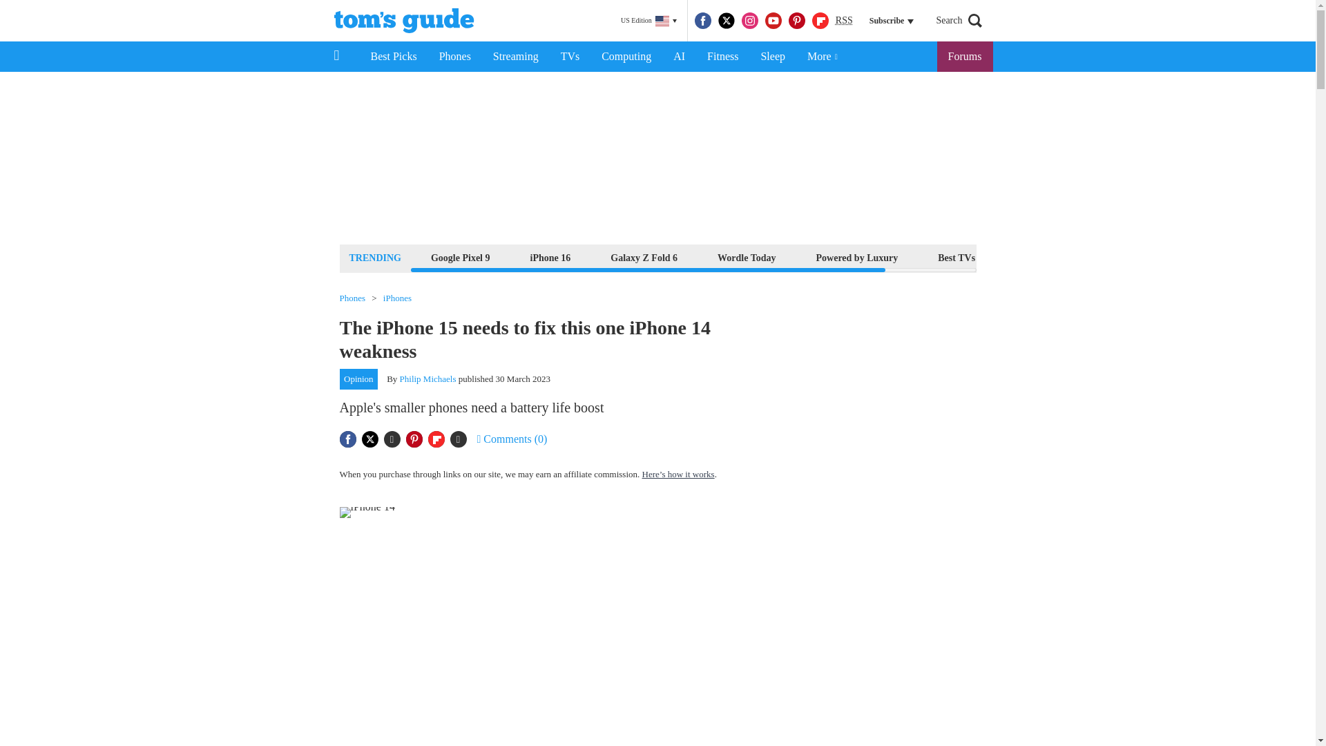 The height and width of the screenshot is (746, 1326). I want to click on Streaming, so click(516, 57).